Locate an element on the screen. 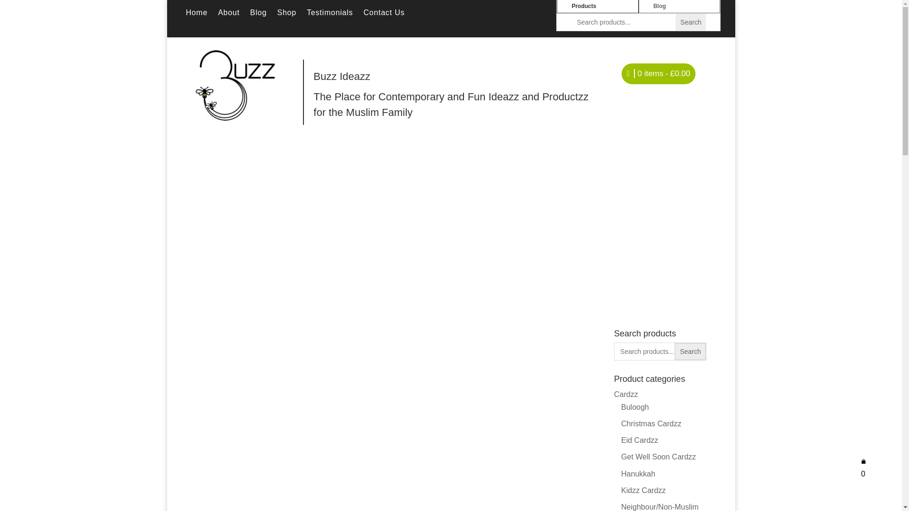 The image size is (909, 511). Search is located at coordinates (690, 351).